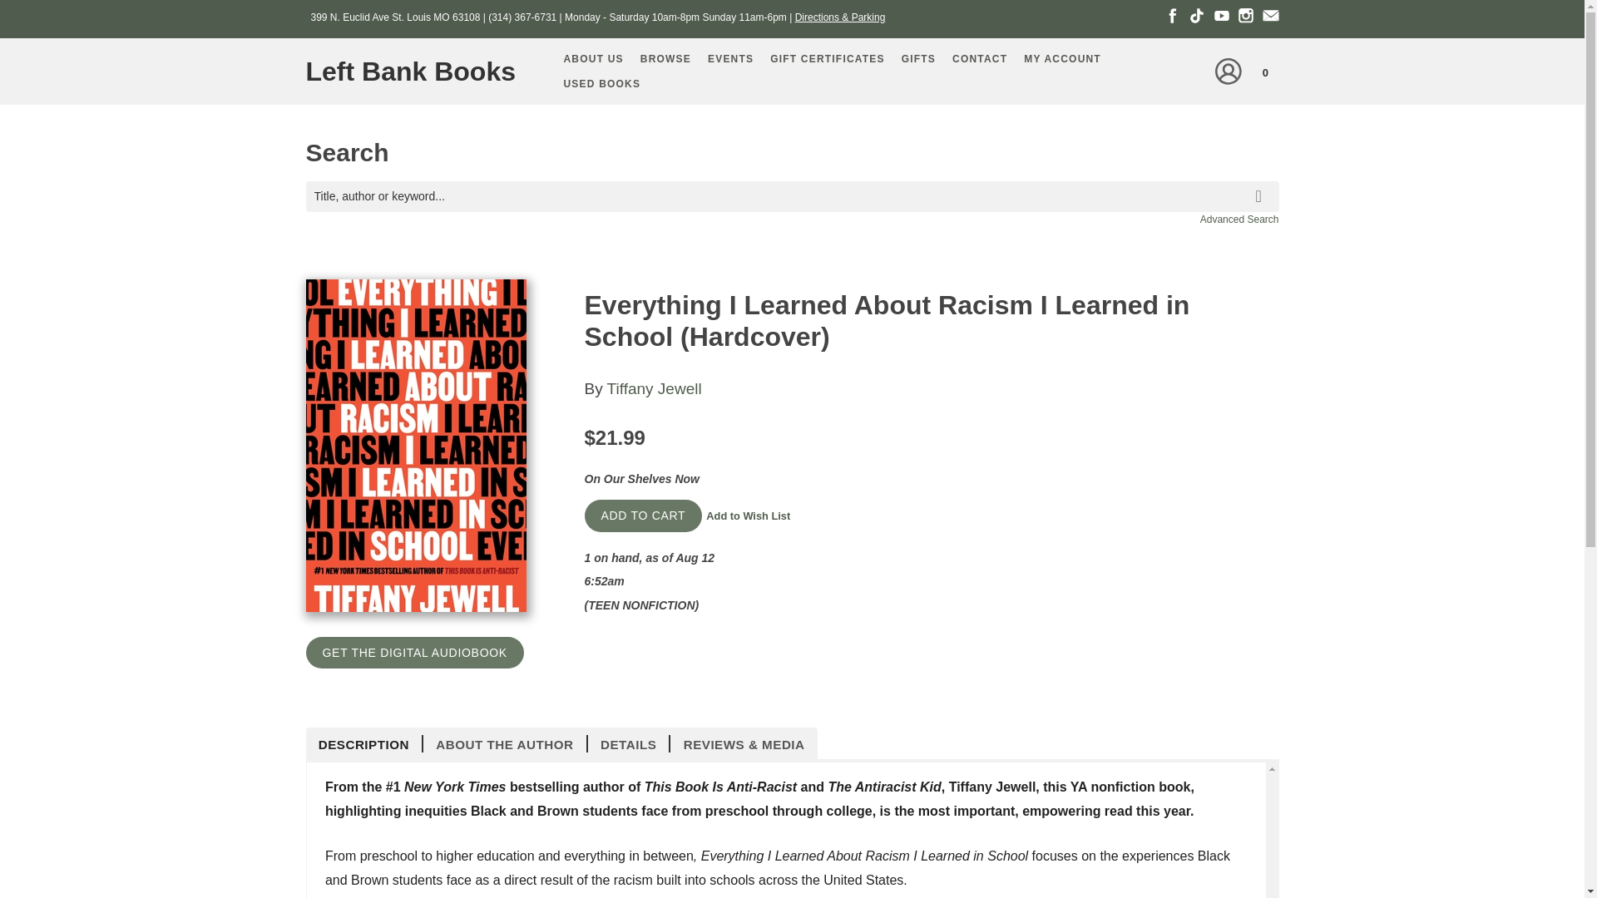  Describe the element at coordinates (918, 59) in the screenshot. I see `GIFTS` at that location.